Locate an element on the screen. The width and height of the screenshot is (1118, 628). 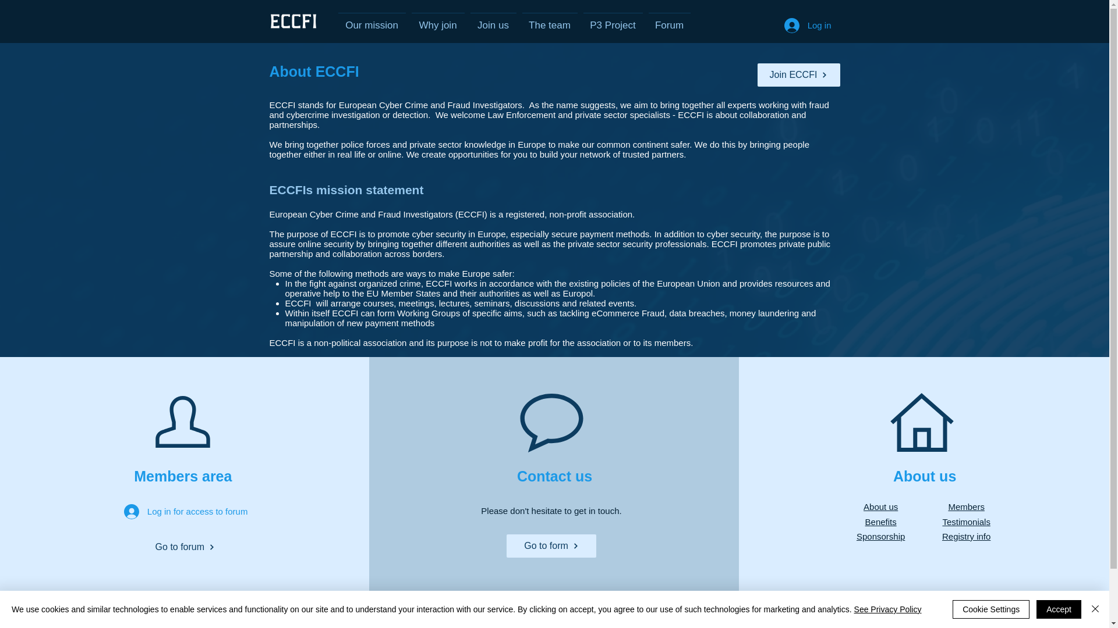
Log in for access to forum is located at coordinates (185, 511).